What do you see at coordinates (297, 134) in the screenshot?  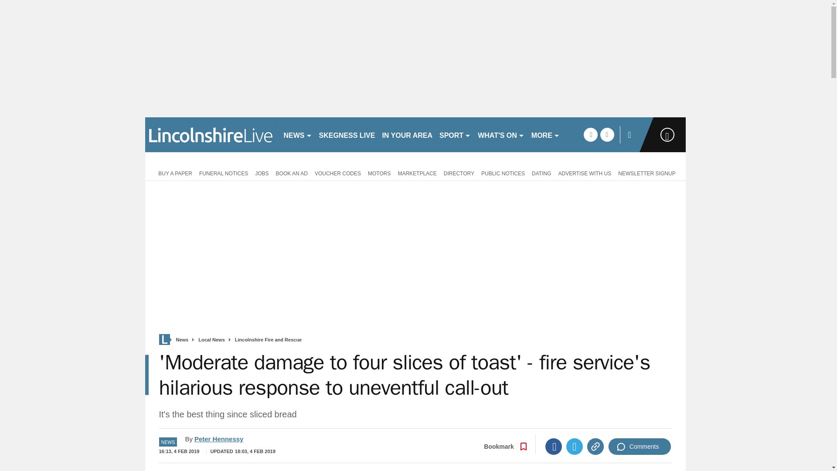 I see `NEWS` at bounding box center [297, 134].